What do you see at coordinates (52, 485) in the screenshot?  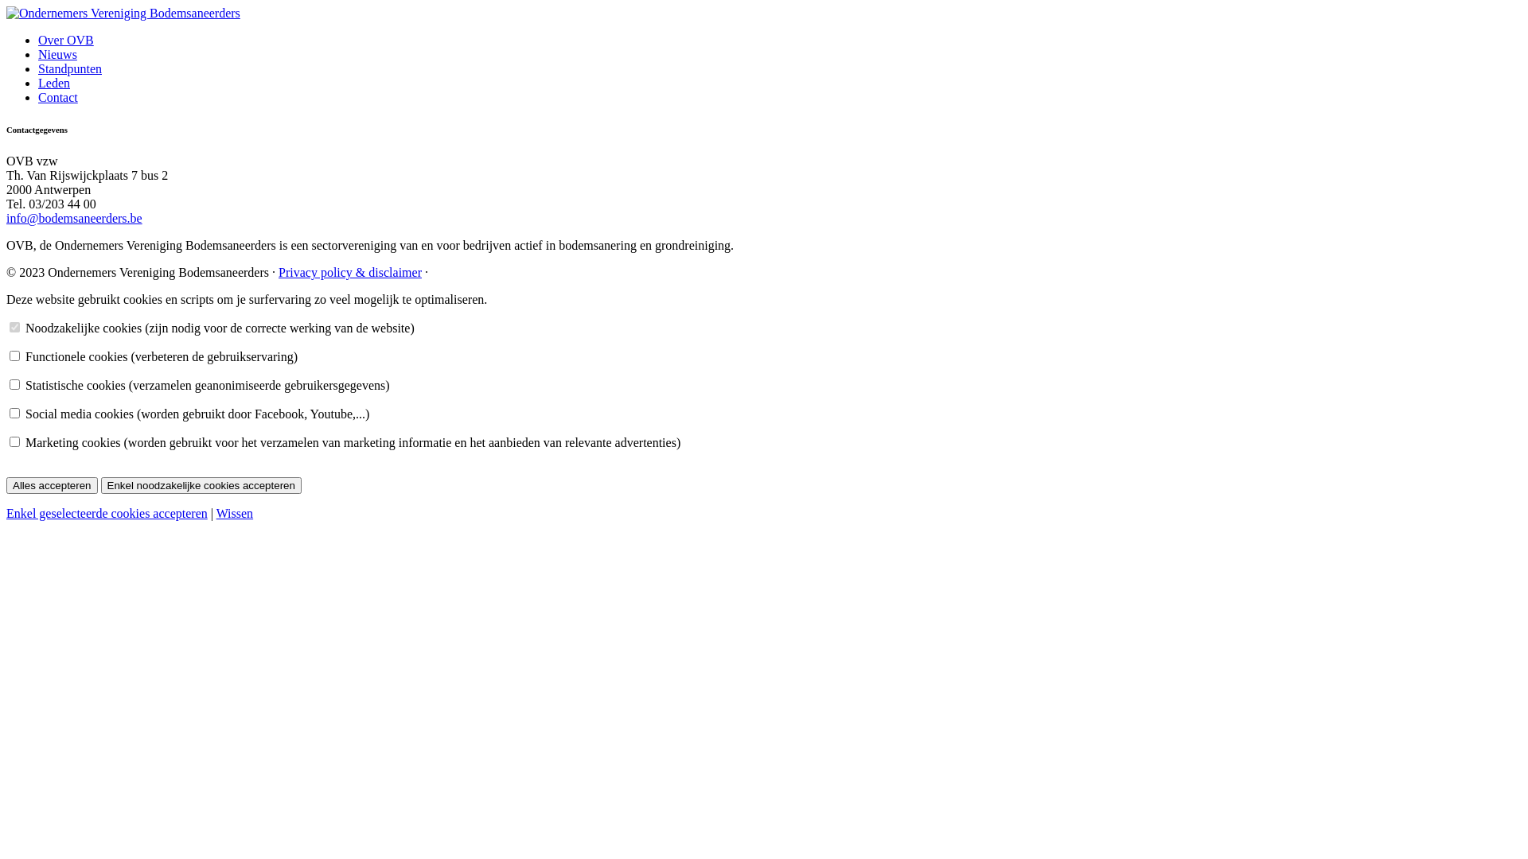 I see `Alles accepteren` at bounding box center [52, 485].